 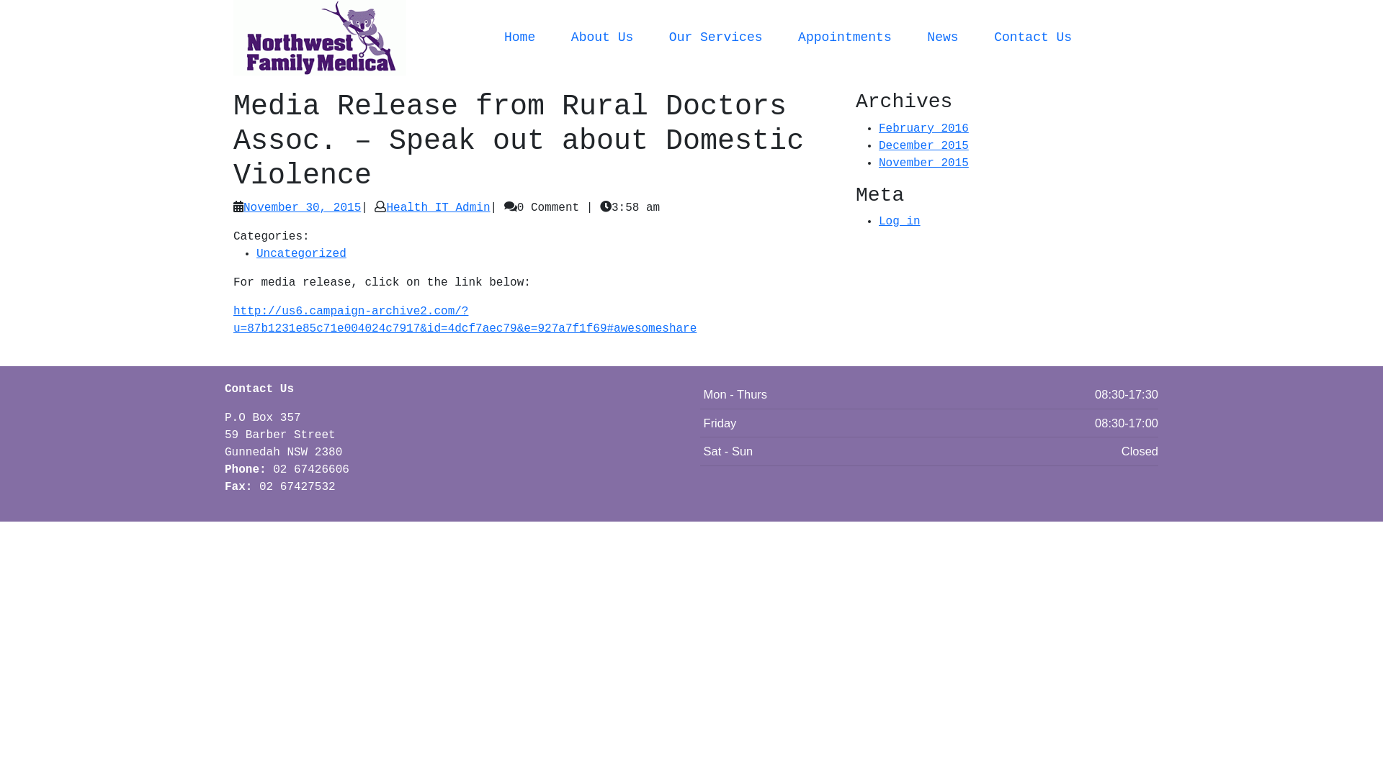 What do you see at coordinates (845, 37) in the screenshot?
I see `Appointments` at bounding box center [845, 37].